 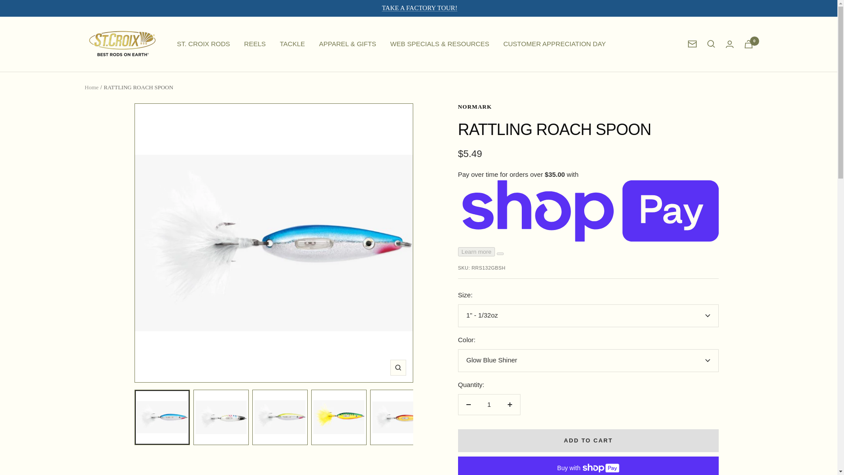 I want to click on REELS, so click(x=255, y=44).